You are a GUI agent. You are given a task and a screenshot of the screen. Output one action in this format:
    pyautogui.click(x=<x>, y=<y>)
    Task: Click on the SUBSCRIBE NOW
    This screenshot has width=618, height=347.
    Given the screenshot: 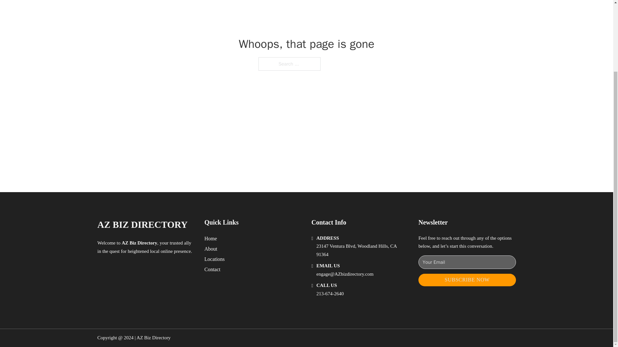 What is the action you would take?
    pyautogui.click(x=467, y=280)
    